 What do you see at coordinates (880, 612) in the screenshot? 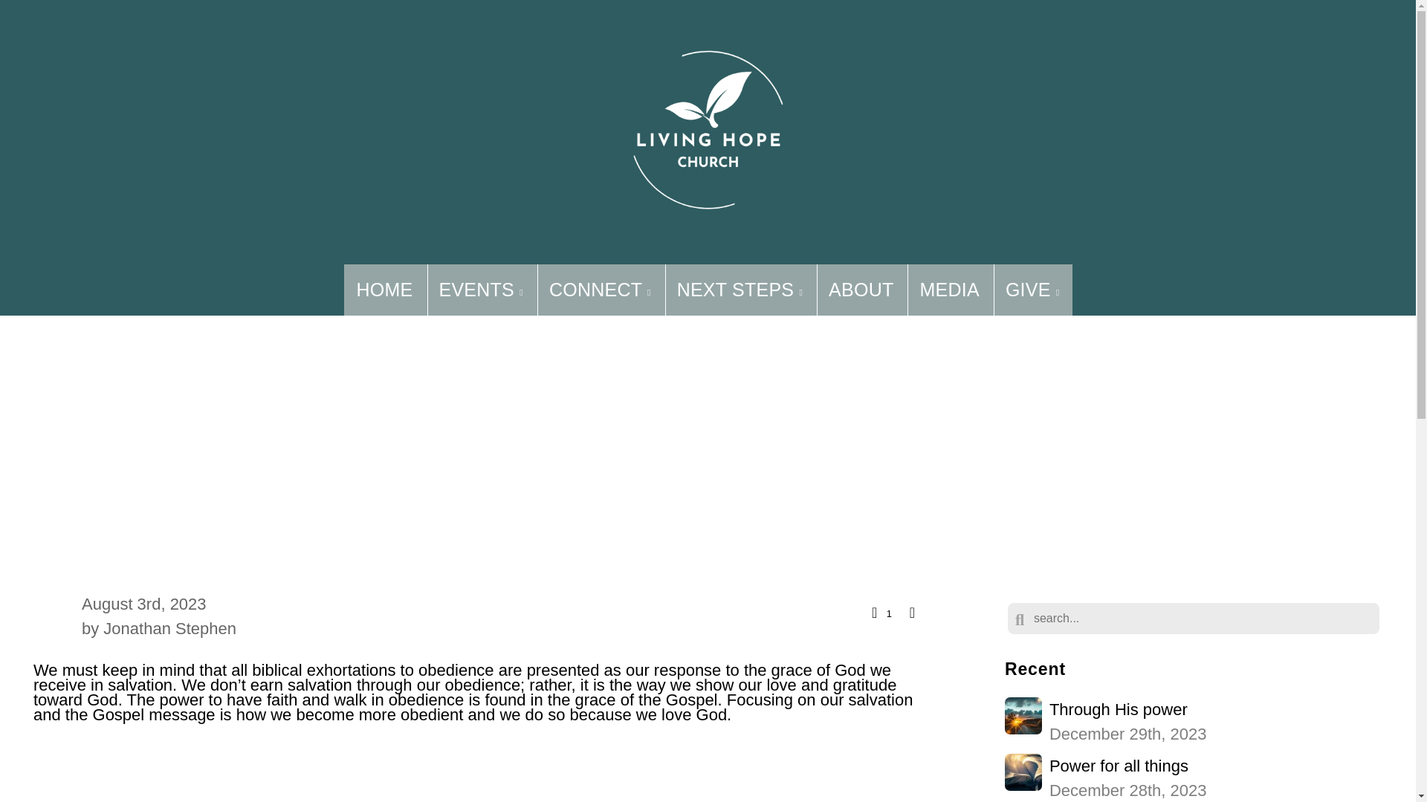
I see `HOME` at bounding box center [880, 612].